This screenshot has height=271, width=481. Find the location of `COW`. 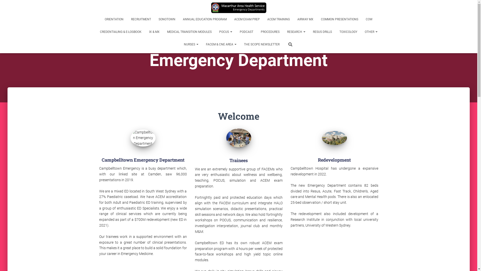

COW is located at coordinates (369, 19).